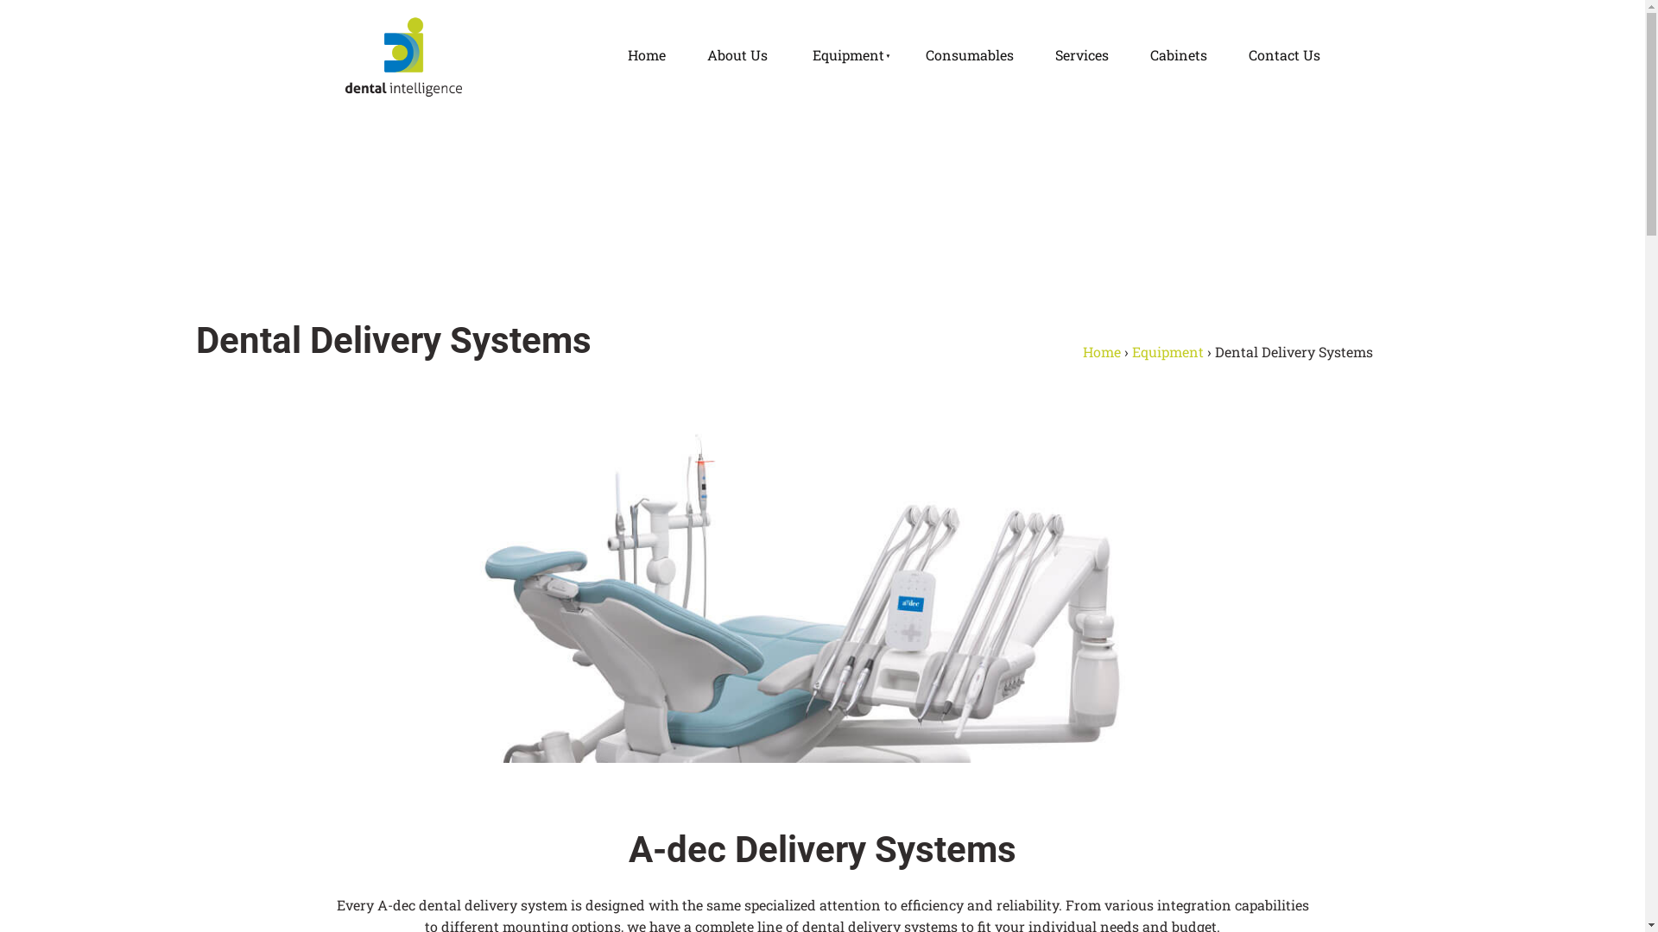 This screenshot has width=1658, height=932. What do you see at coordinates (1285, 56) in the screenshot?
I see `Contact Us` at bounding box center [1285, 56].